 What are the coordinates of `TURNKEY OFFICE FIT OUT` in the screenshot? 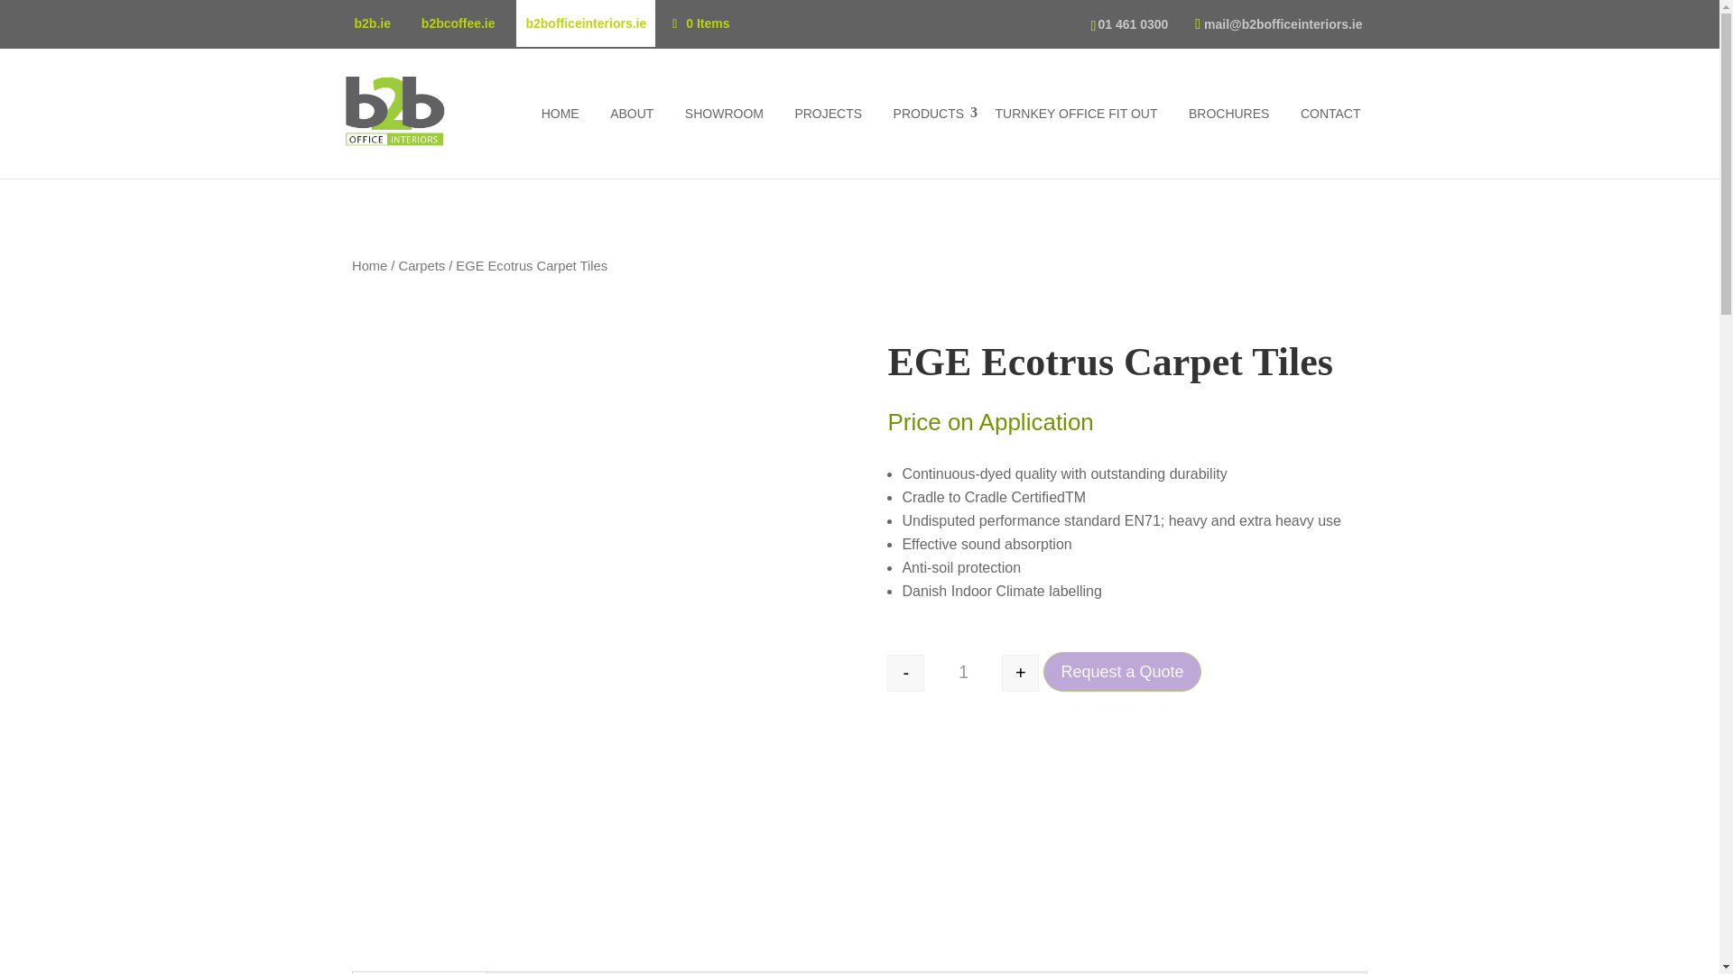 It's located at (1076, 114).